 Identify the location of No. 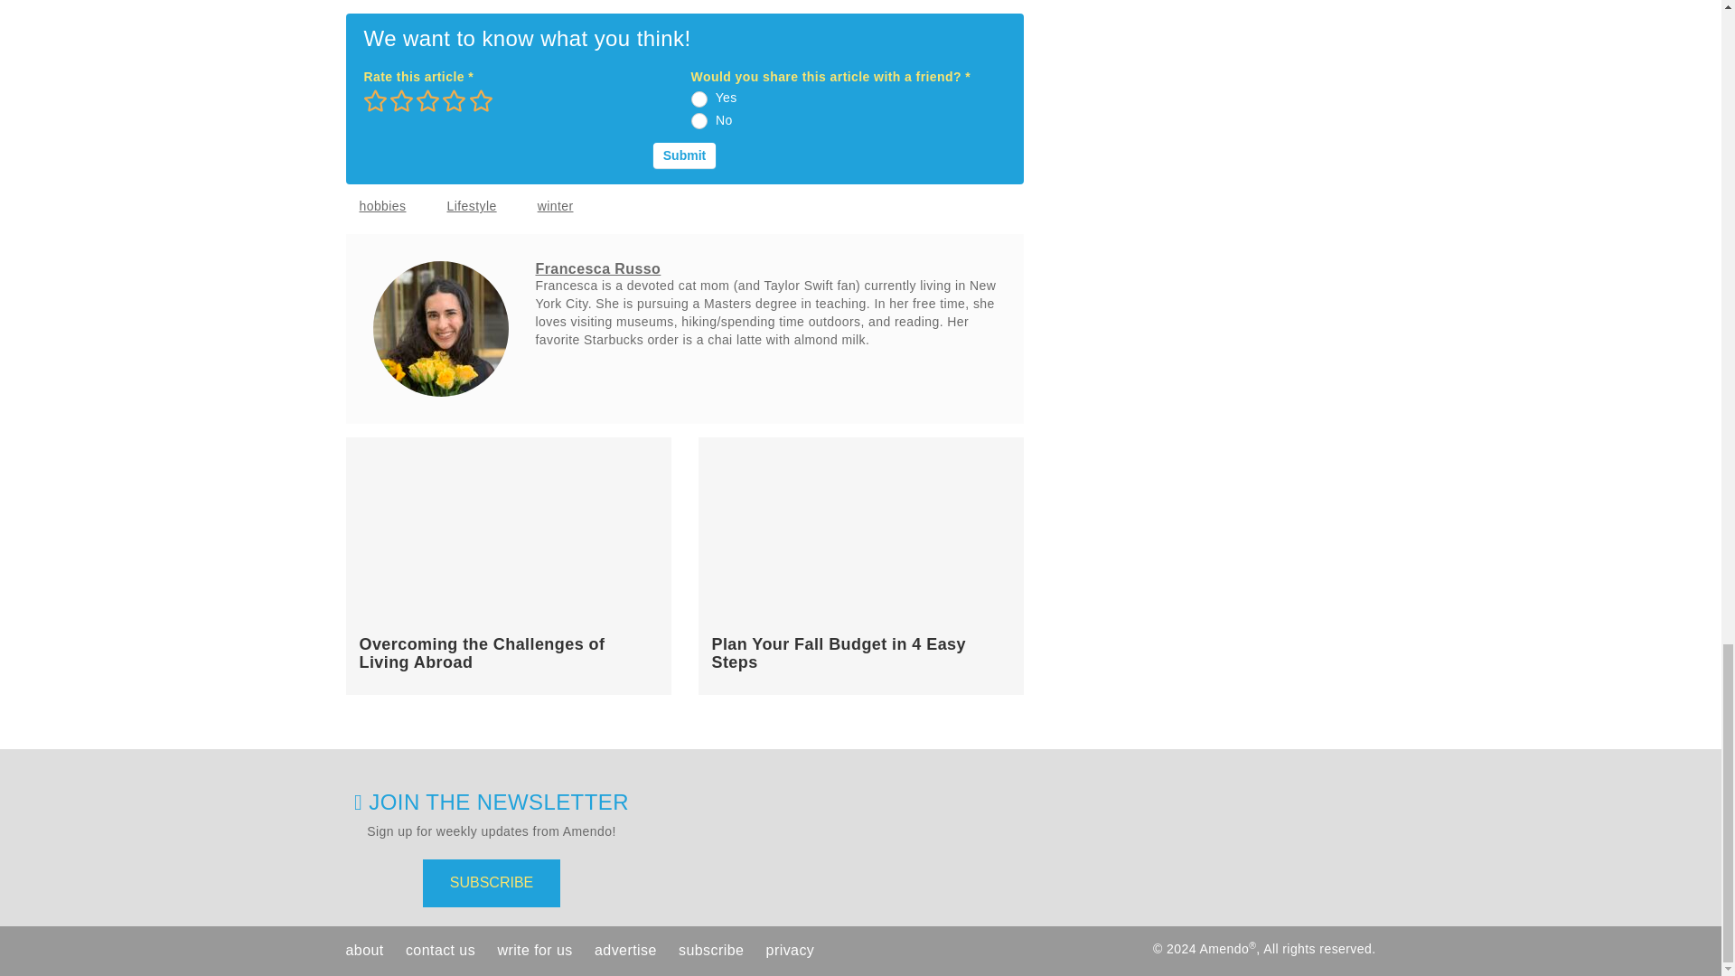
(699, 121).